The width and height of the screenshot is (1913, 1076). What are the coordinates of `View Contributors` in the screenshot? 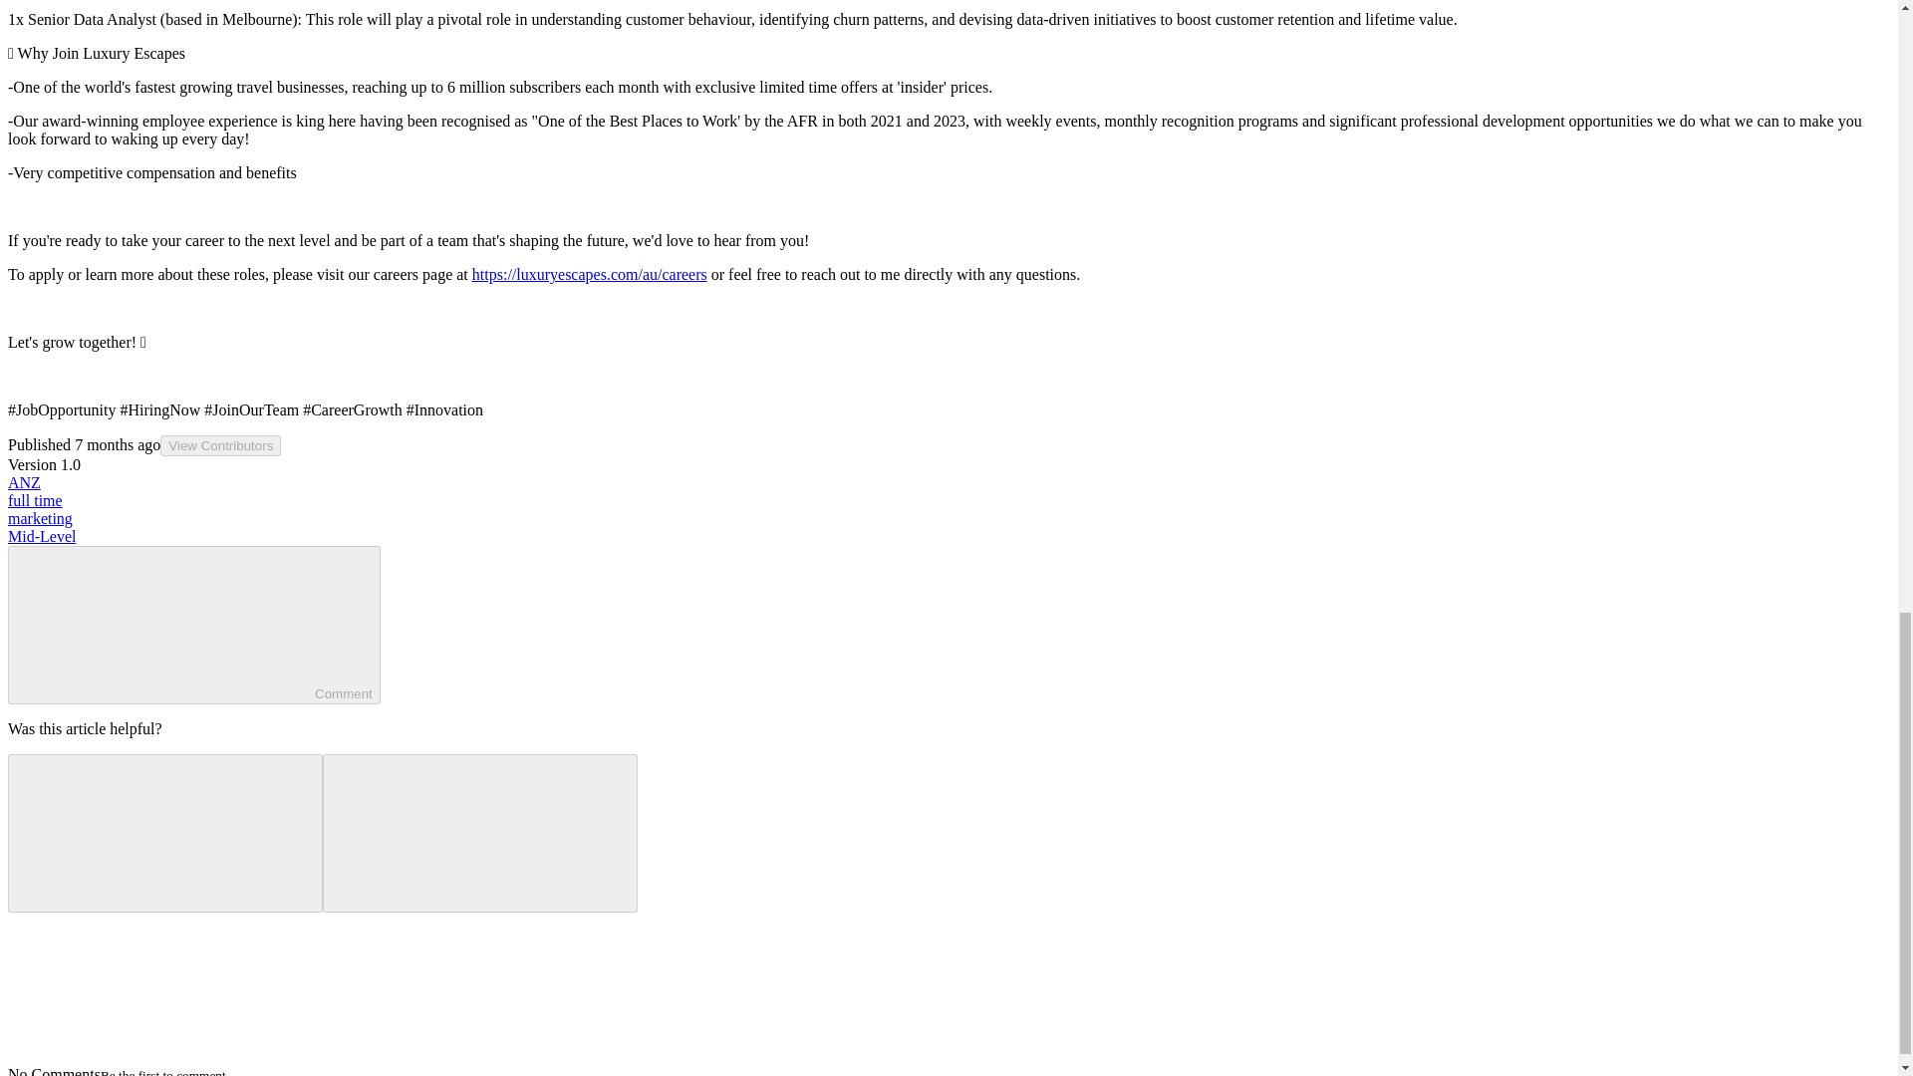 It's located at (221, 445).